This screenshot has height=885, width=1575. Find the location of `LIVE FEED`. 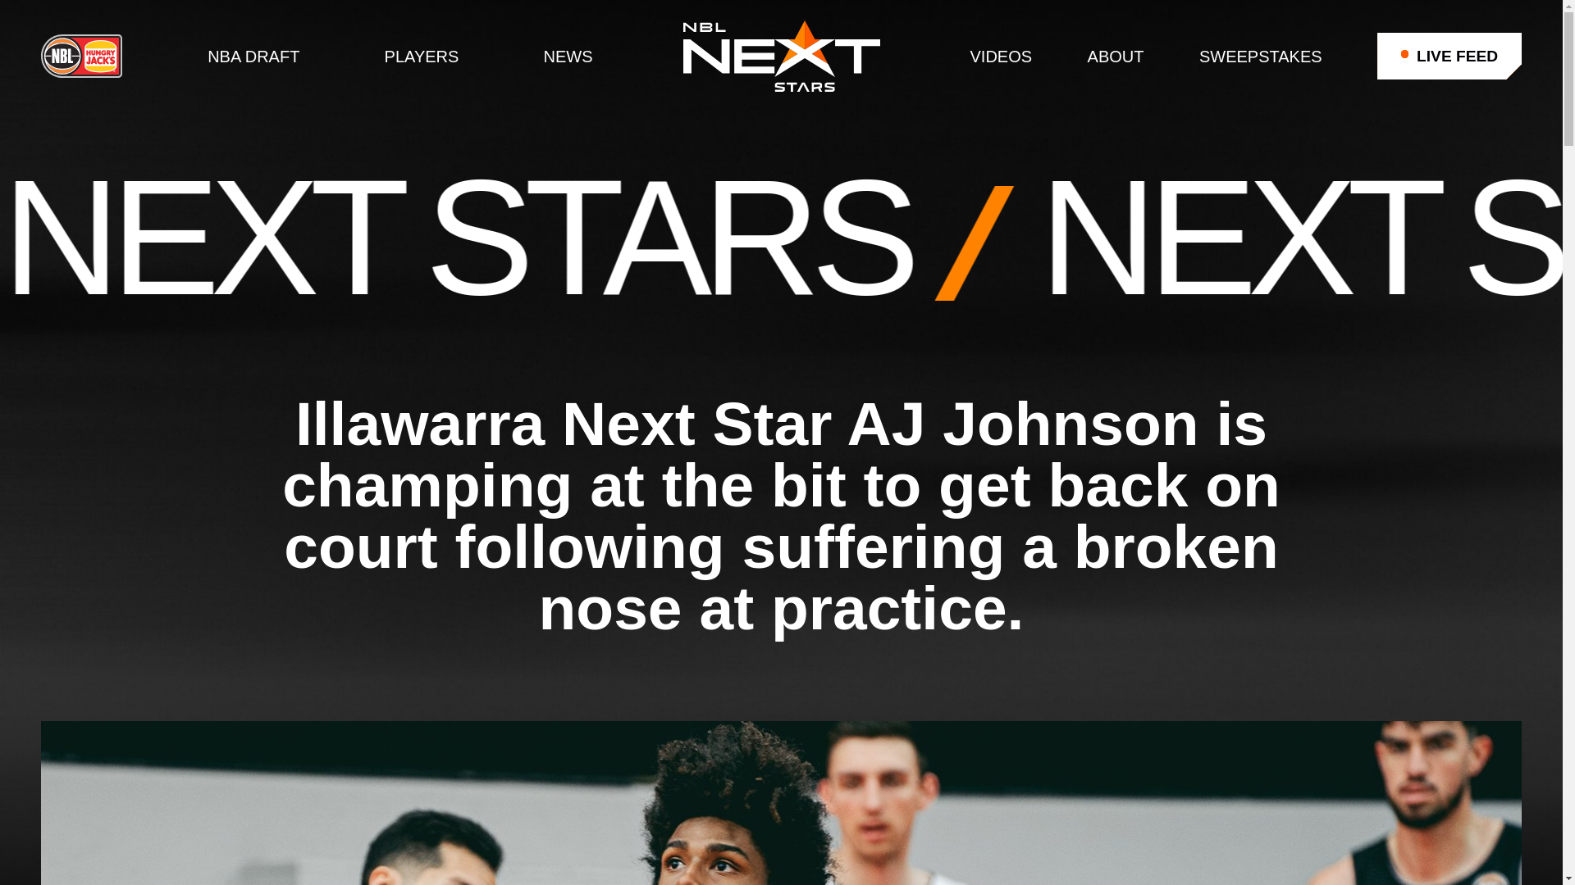

LIVE FEED is located at coordinates (1449, 56).